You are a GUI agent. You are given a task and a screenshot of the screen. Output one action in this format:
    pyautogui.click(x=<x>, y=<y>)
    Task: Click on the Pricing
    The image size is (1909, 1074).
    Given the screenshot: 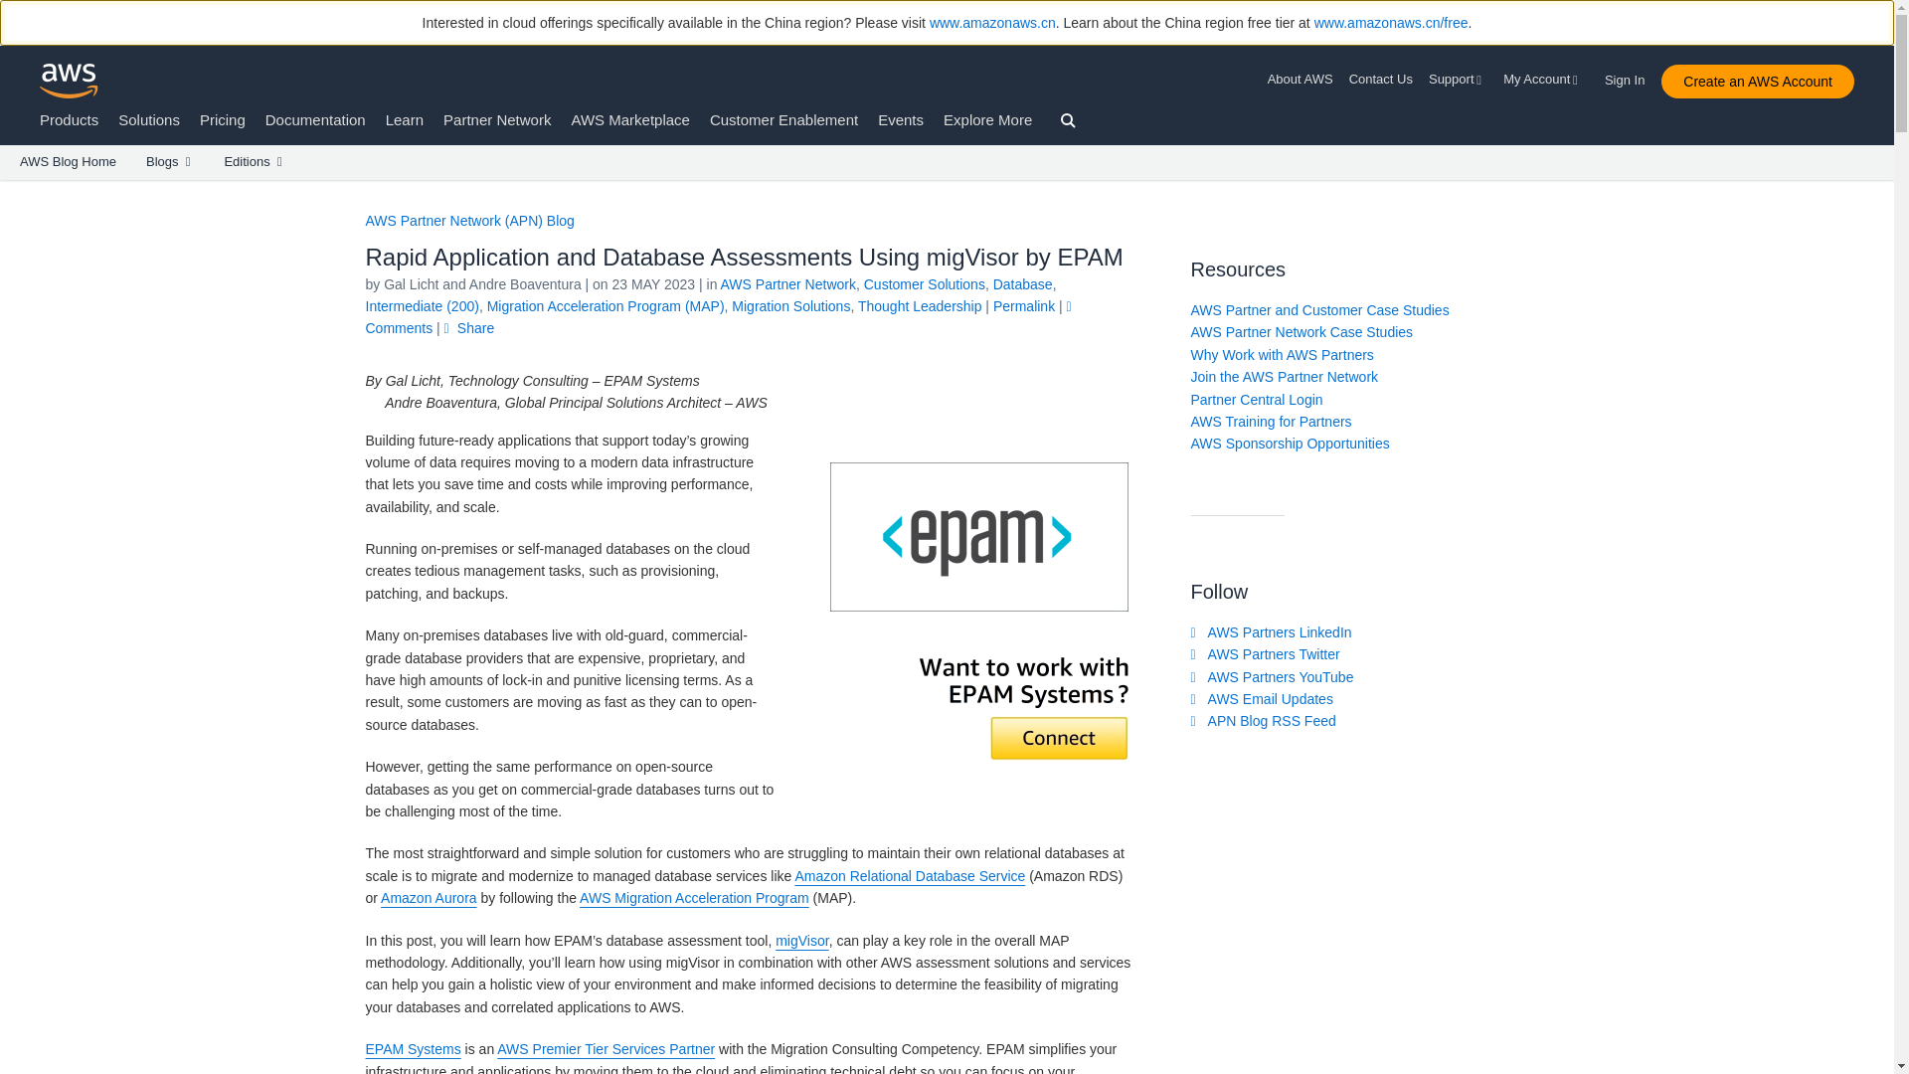 What is the action you would take?
    pyautogui.click(x=223, y=119)
    